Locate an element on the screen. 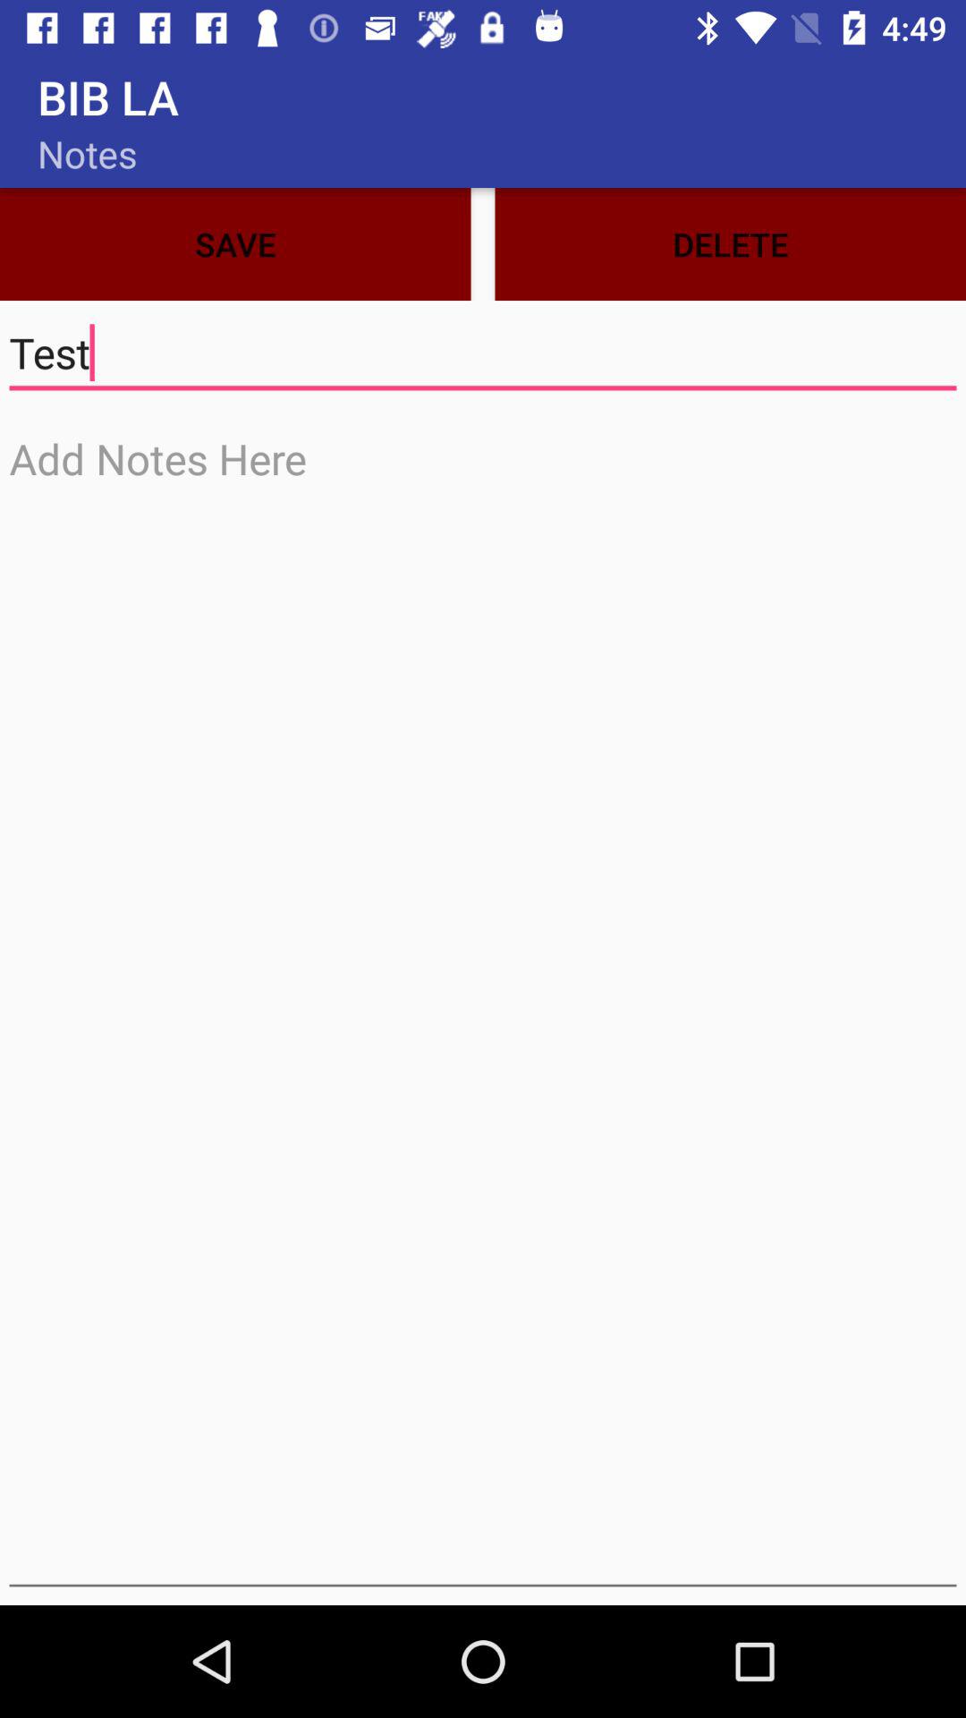 Image resolution: width=966 pixels, height=1718 pixels. tap the item above test item is located at coordinates (730, 243).